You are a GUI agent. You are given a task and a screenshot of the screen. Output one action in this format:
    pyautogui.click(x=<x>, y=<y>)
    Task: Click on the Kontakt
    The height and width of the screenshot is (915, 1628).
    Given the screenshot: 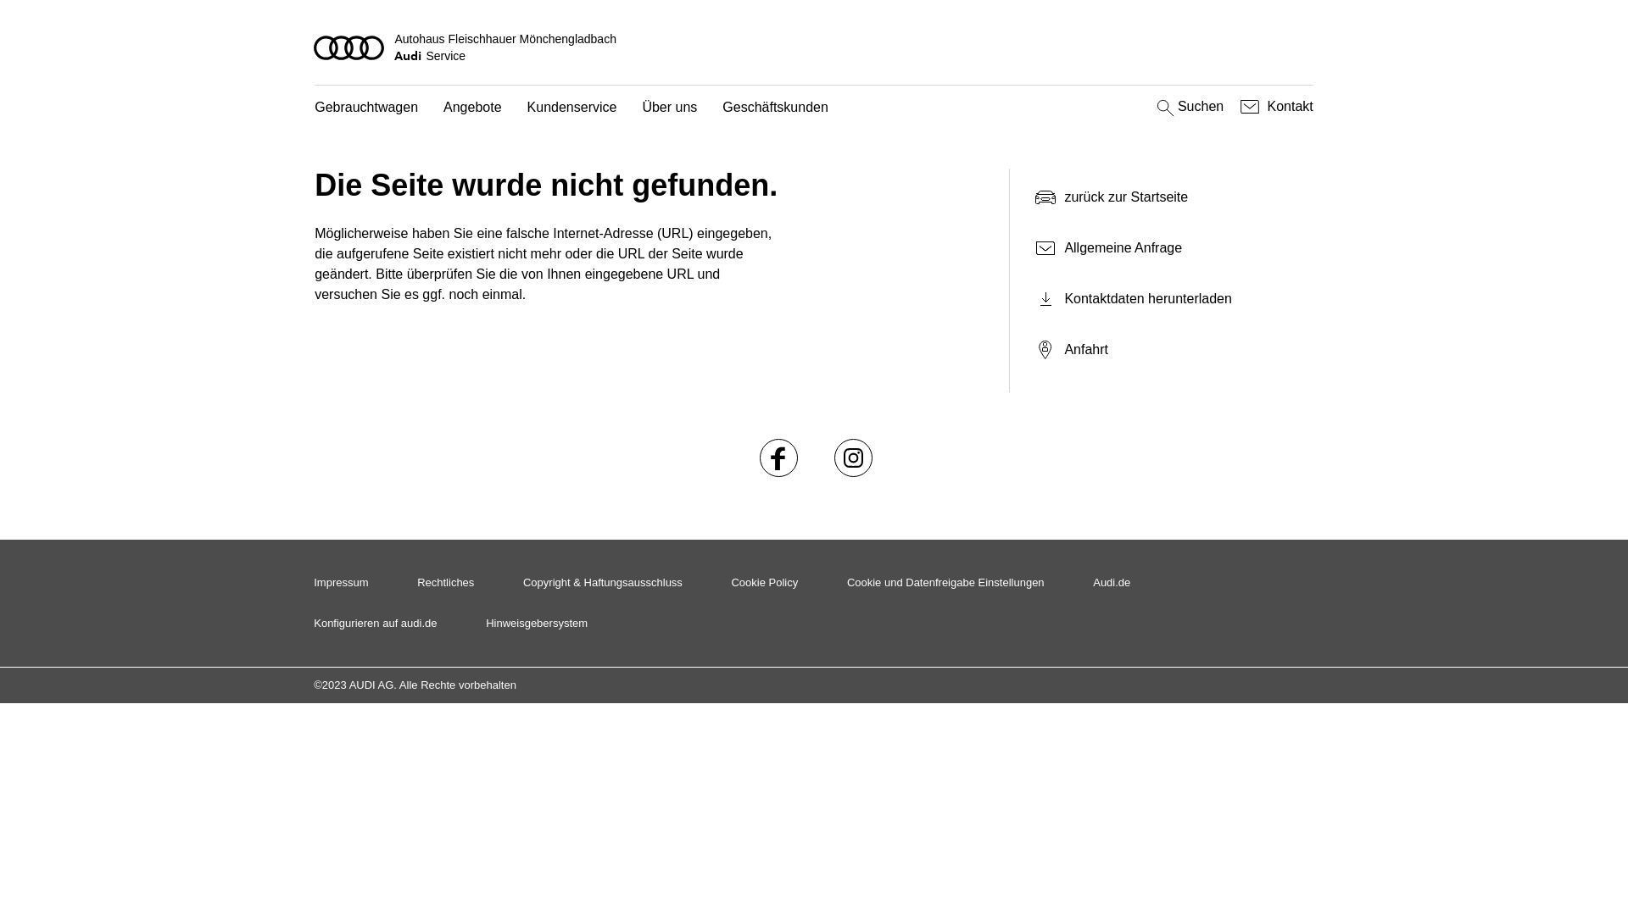 What is the action you would take?
    pyautogui.click(x=1275, y=107)
    